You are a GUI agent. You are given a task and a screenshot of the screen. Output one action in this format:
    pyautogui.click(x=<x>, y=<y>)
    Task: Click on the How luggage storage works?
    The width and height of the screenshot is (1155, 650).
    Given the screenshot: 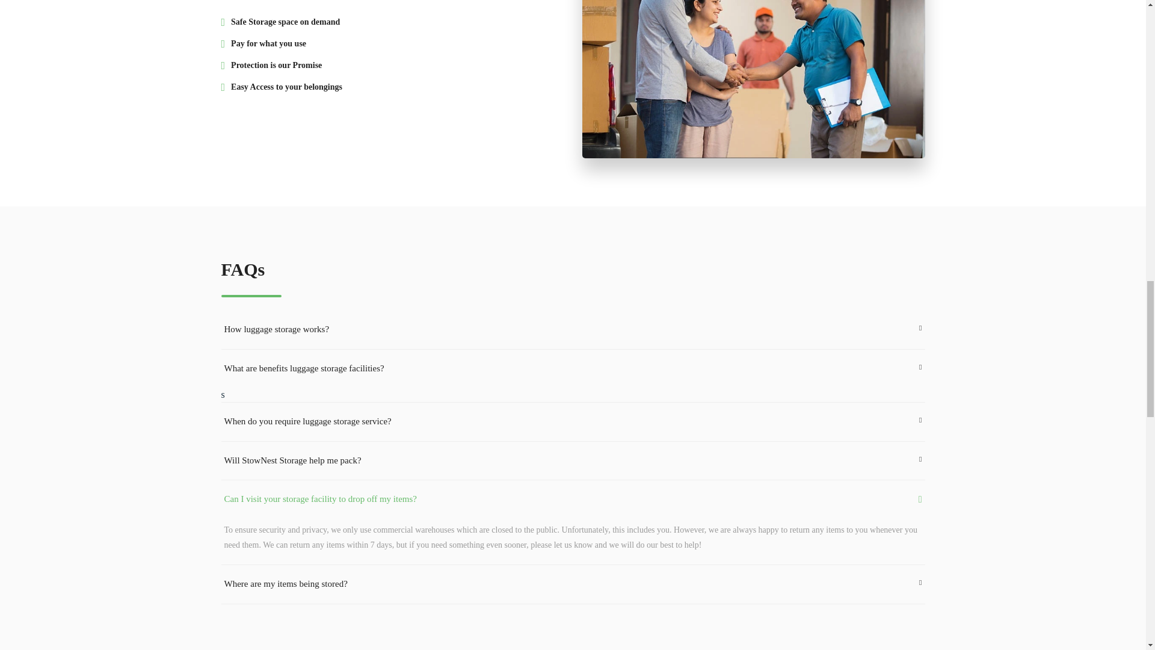 What is the action you would take?
    pyautogui.click(x=573, y=330)
    